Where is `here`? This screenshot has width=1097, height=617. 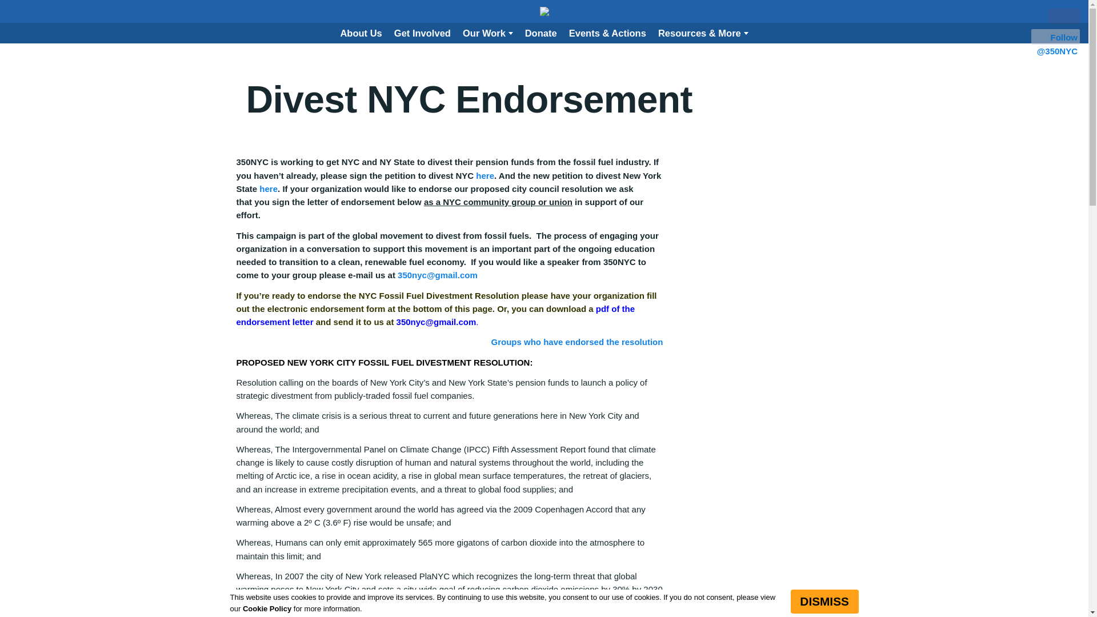 here is located at coordinates (268, 189).